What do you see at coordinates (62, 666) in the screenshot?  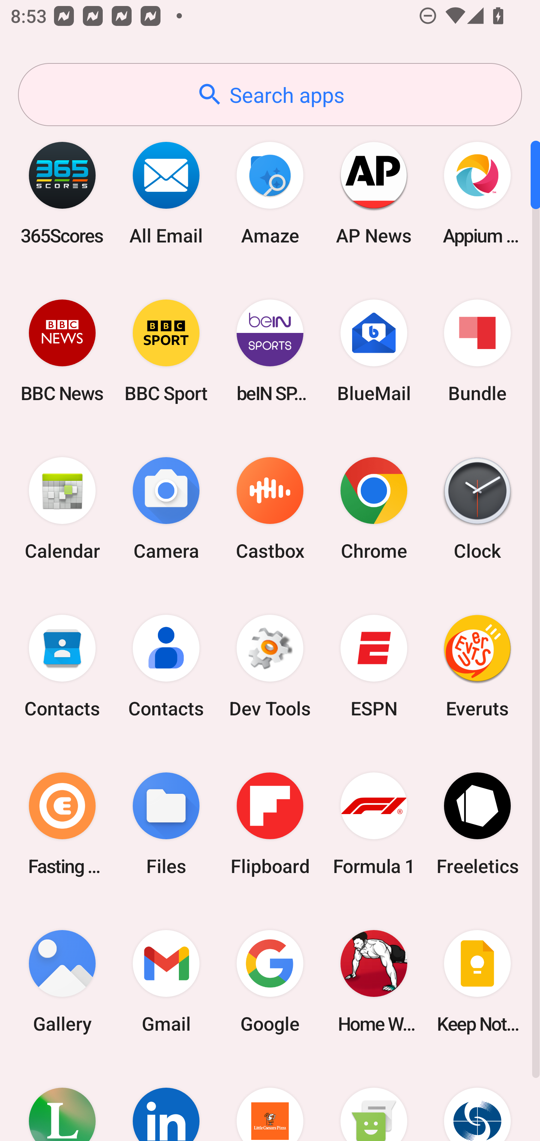 I see `Contacts` at bounding box center [62, 666].